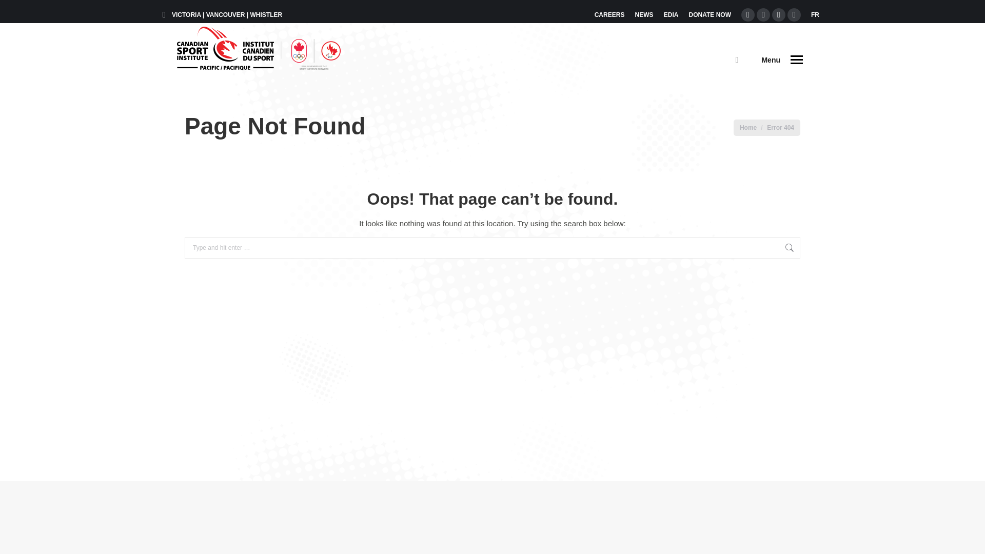 This screenshot has width=985, height=554. I want to click on Facebook page opens in new window, so click(748, 15).